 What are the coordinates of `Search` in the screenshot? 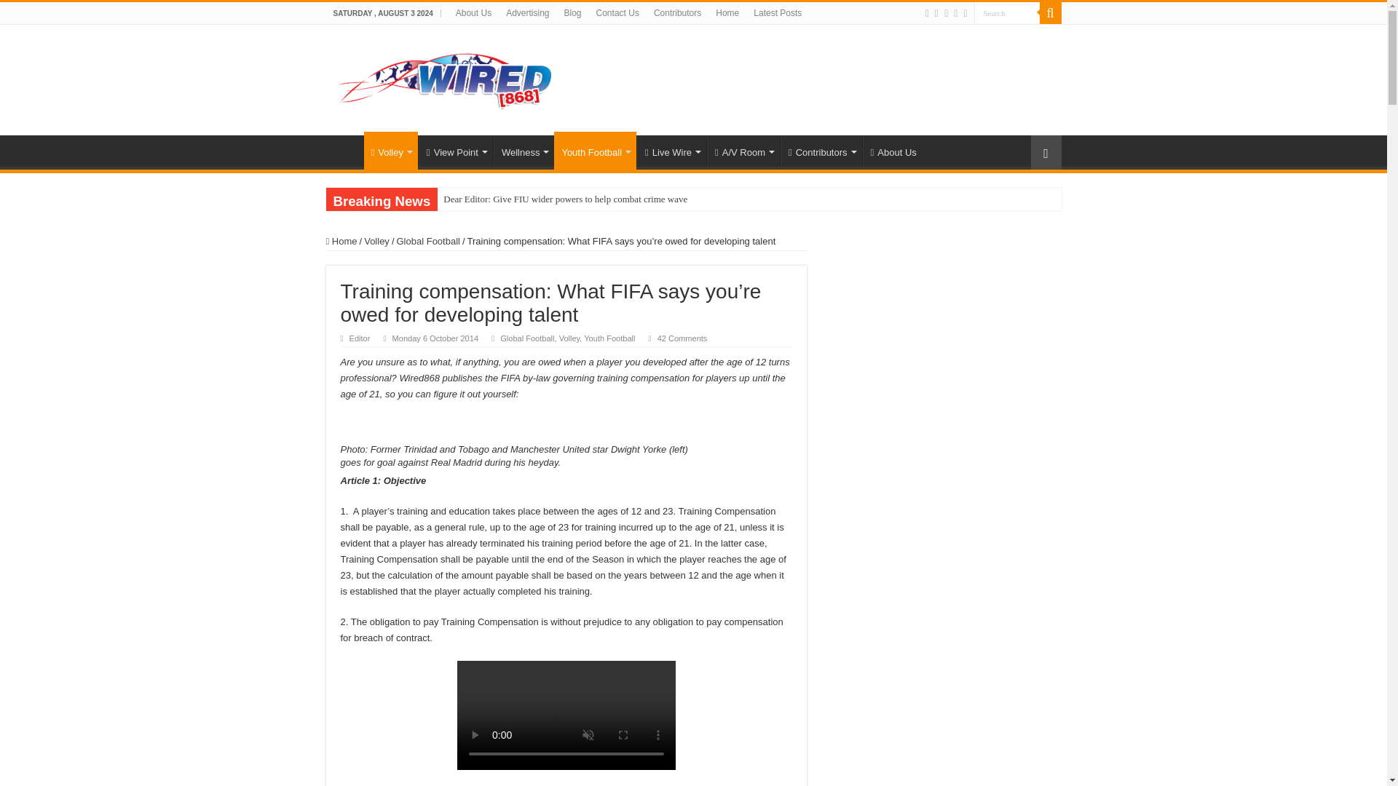 It's located at (1007, 13).